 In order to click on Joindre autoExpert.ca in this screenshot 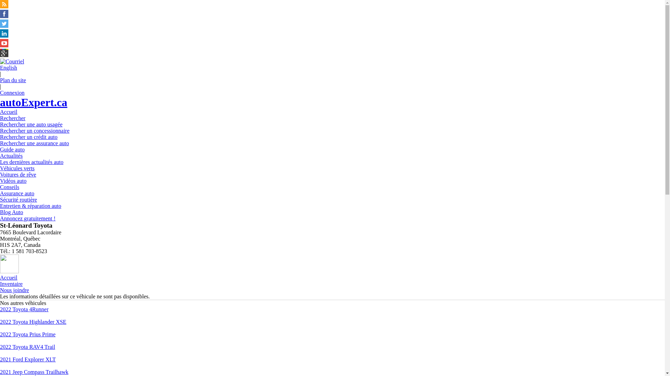, I will do `click(12, 61)`.